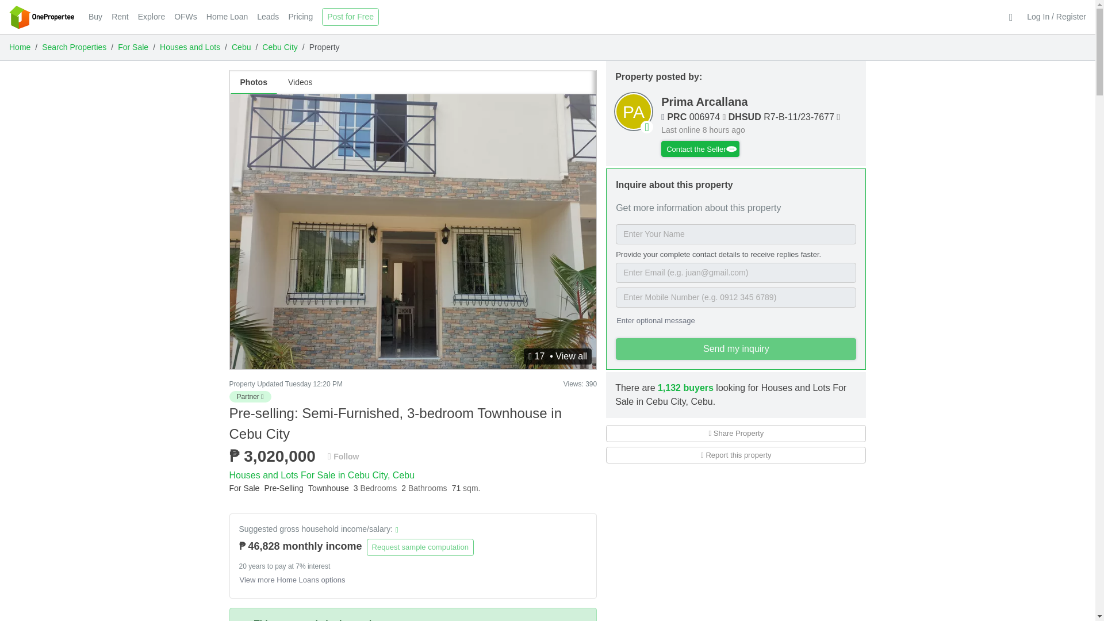 The height and width of the screenshot is (621, 1104). What do you see at coordinates (420, 547) in the screenshot?
I see `Request sample computation` at bounding box center [420, 547].